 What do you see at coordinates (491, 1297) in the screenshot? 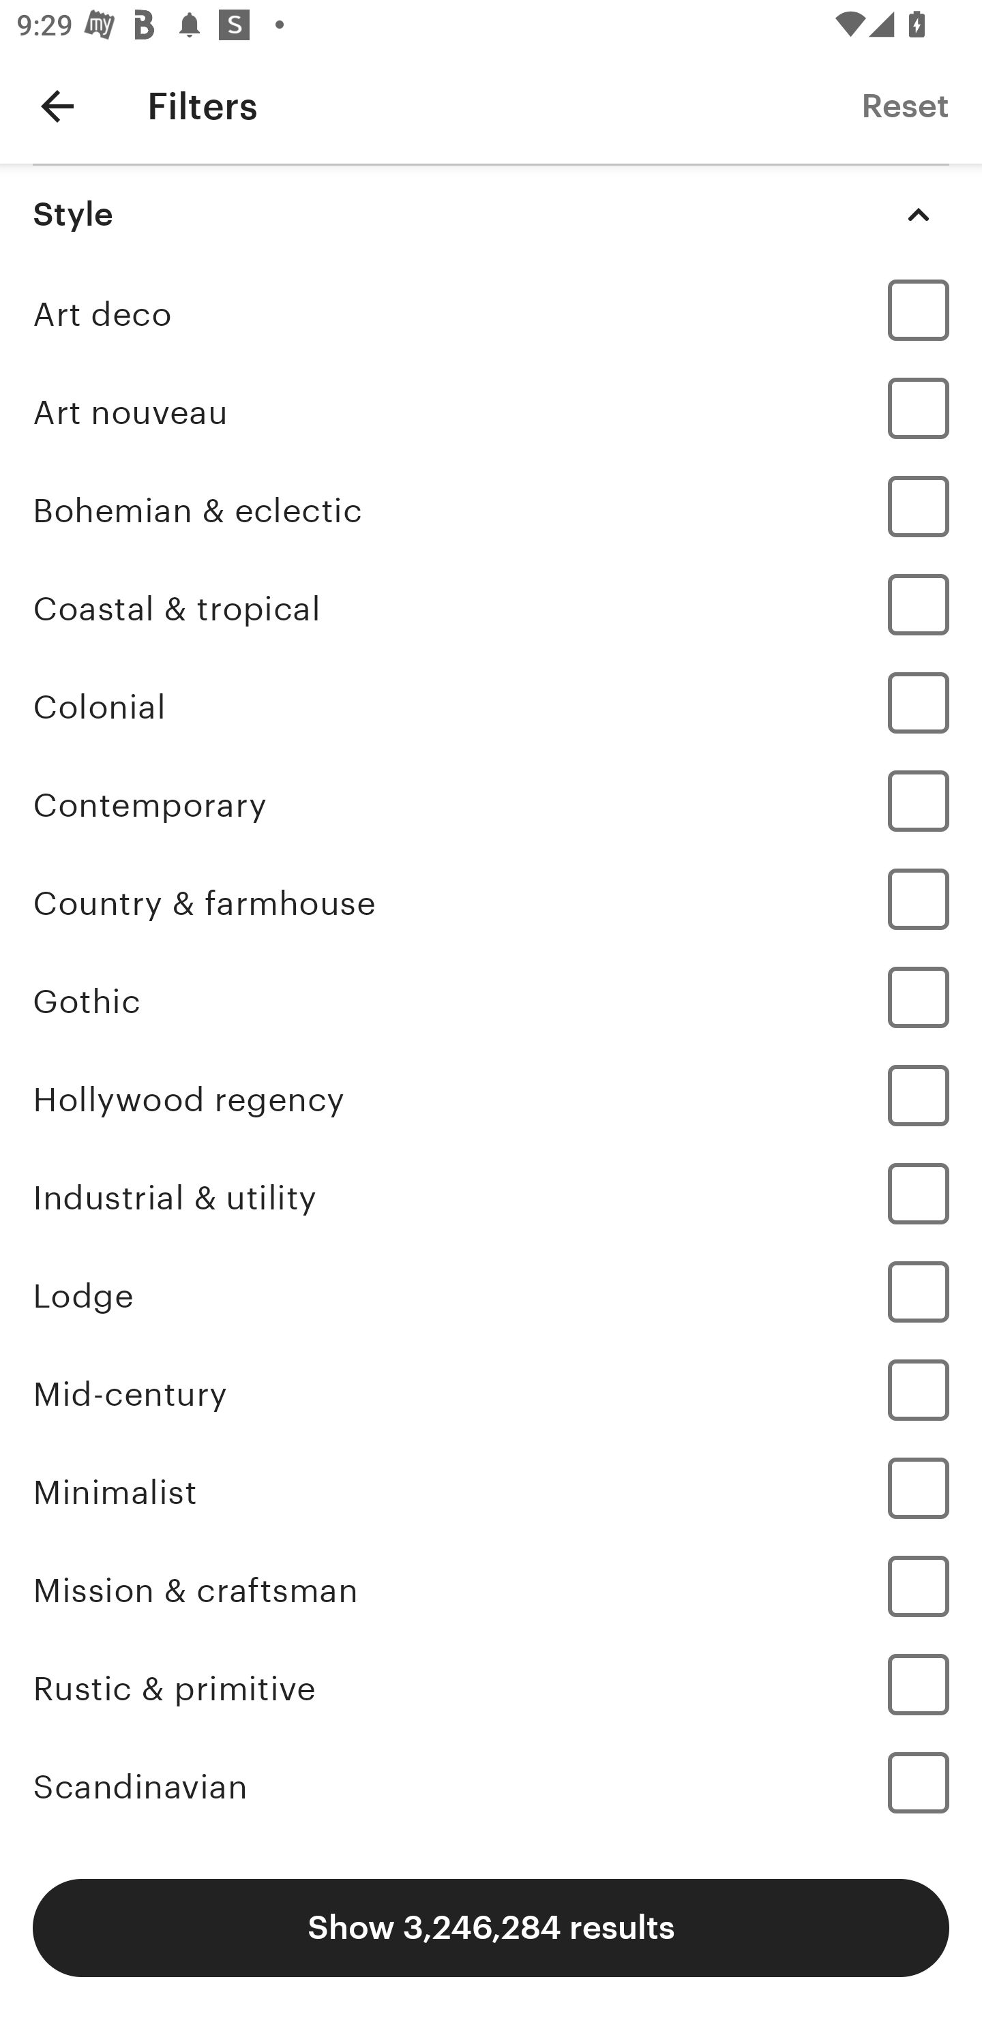
I see `Lodge` at bounding box center [491, 1297].